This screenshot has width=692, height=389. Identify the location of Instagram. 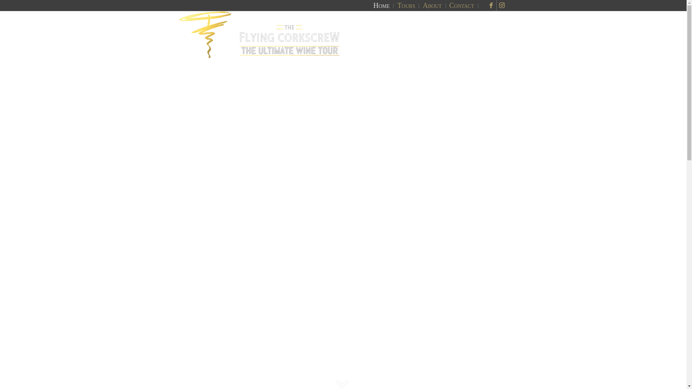
(502, 5).